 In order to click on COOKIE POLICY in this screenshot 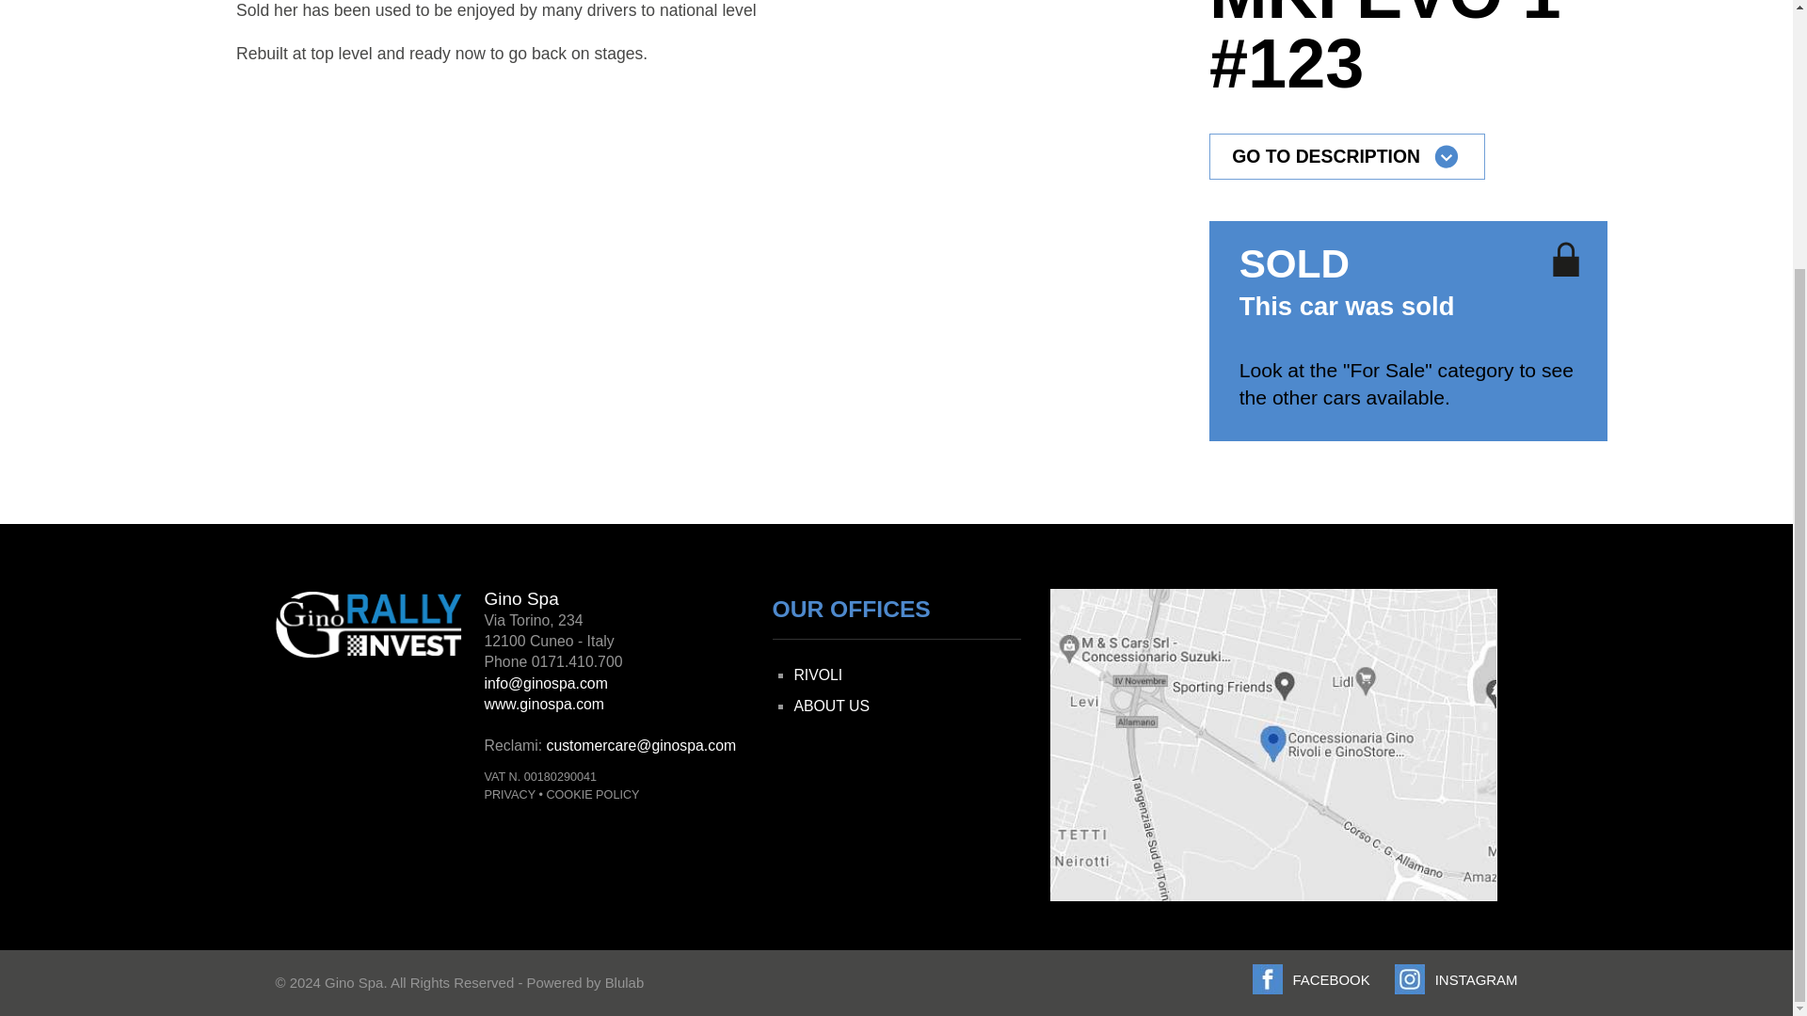, I will do `click(592, 795)`.